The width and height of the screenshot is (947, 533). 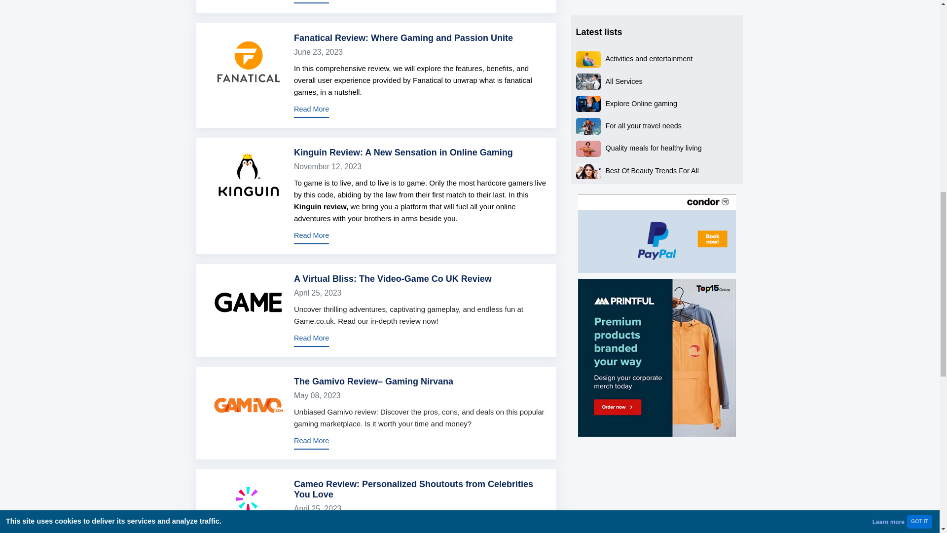 What do you see at coordinates (420, 395) in the screenshot?
I see `Publish time` at bounding box center [420, 395].